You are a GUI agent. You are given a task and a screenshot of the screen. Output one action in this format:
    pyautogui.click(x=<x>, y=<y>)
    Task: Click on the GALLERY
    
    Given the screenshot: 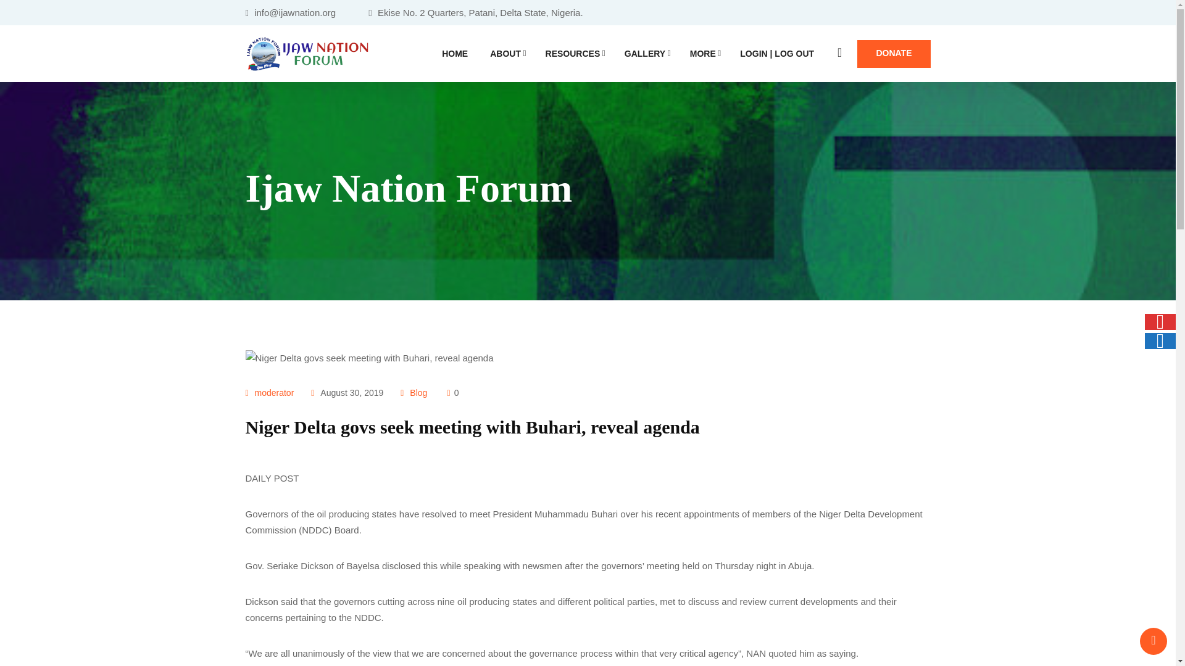 What is the action you would take?
    pyautogui.click(x=646, y=53)
    